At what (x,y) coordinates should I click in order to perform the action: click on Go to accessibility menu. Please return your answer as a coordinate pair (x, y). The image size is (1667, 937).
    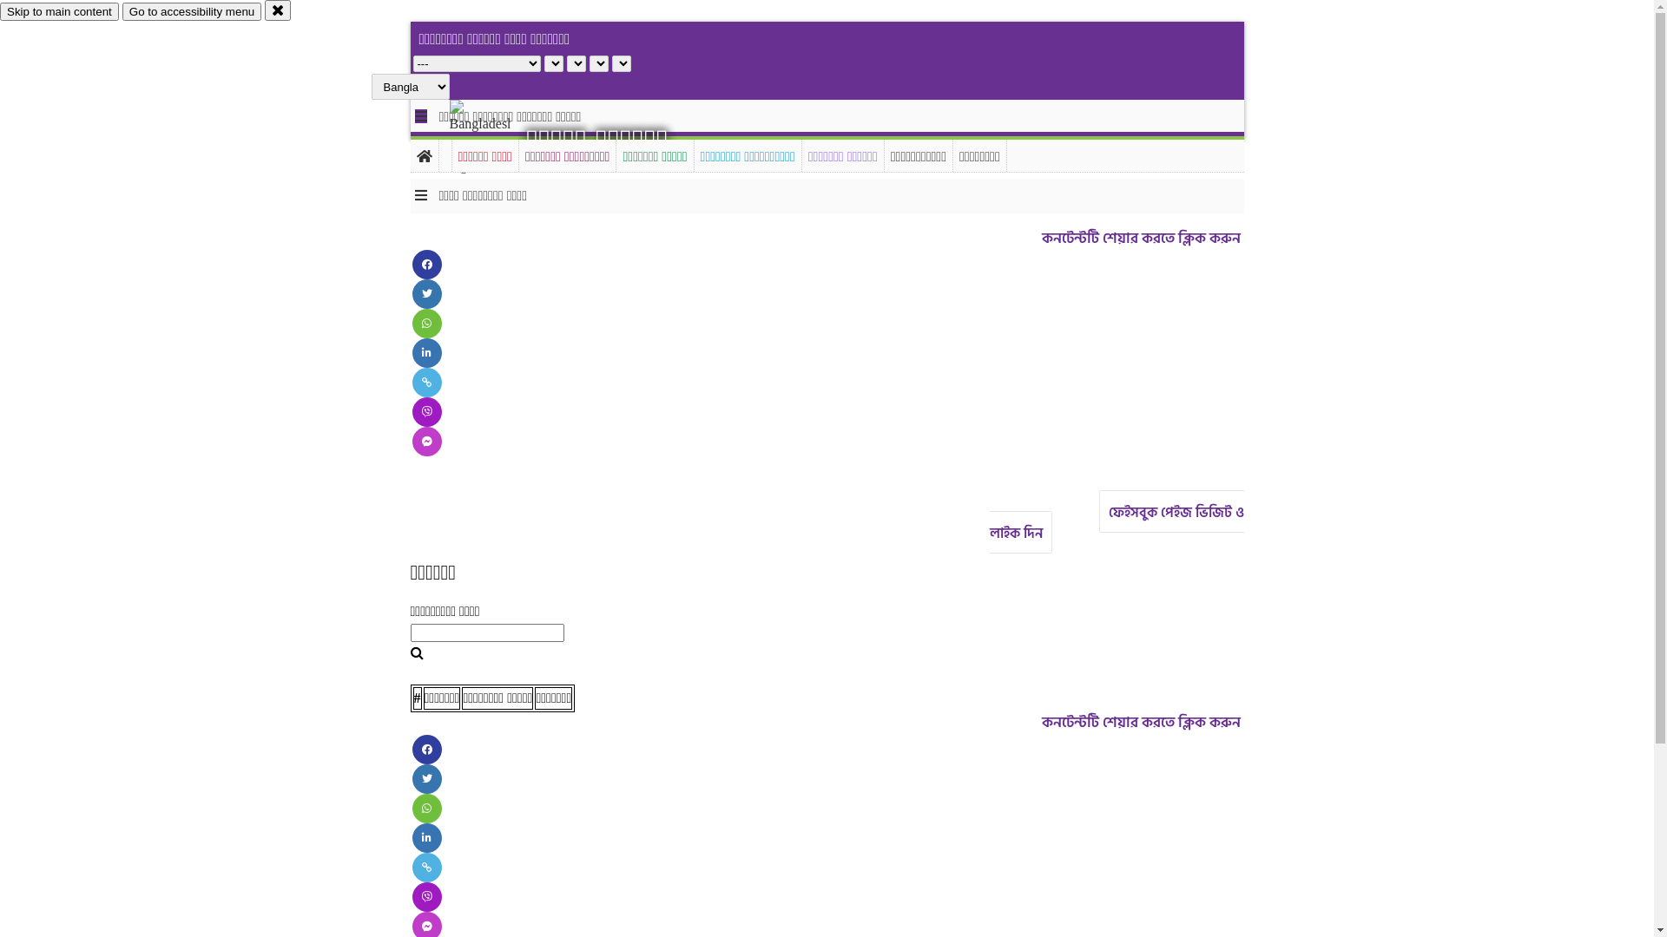
    Looking at the image, I should click on (192, 12).